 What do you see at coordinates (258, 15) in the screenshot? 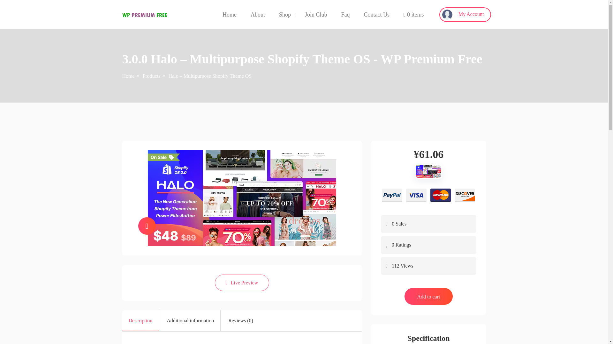
I see `About` at bounding box center [258, 15].